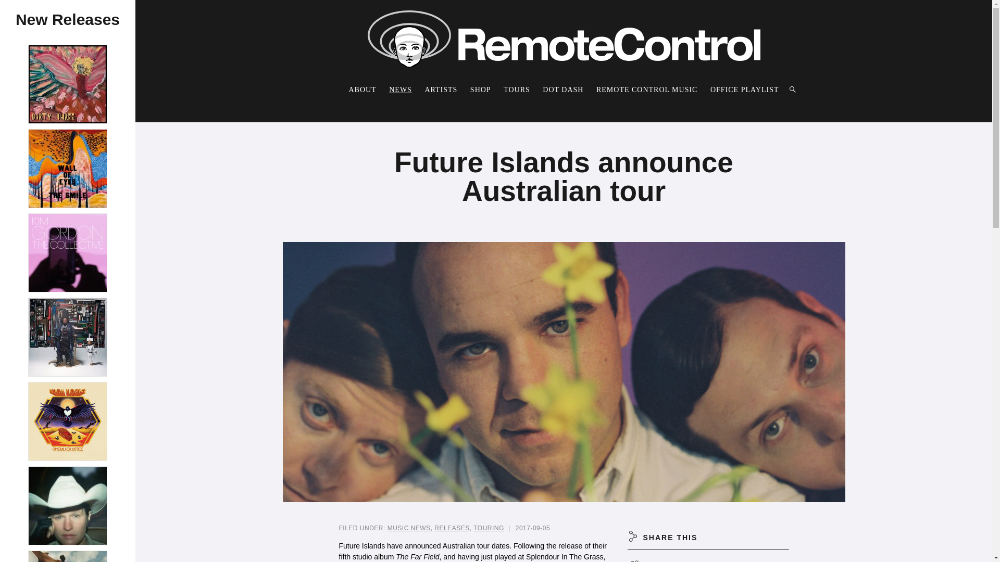  Describe the element at coordinates (68, 337) in the screenshot. I see `Kamasi Washington - Fearless Movement` at that location.